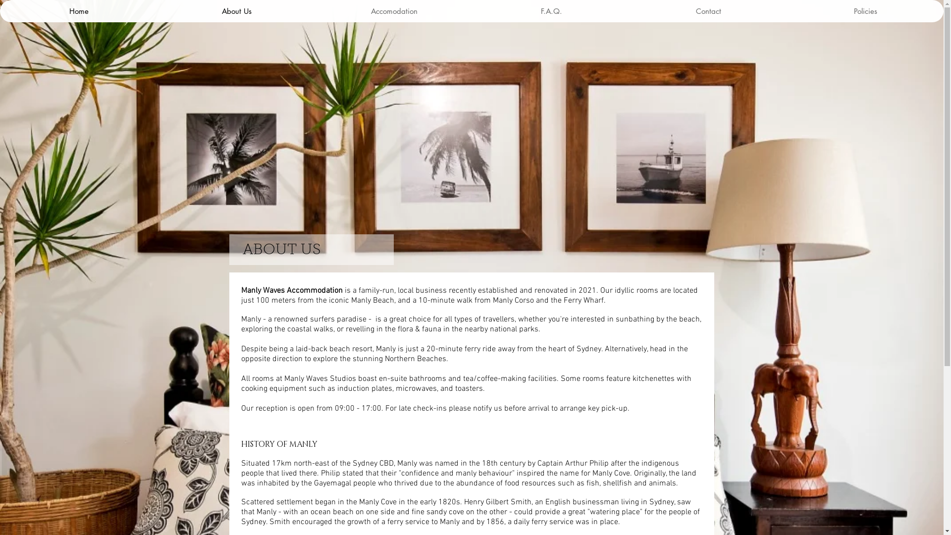  What do you see at coordinates (551, 11) in the screenshot?
I see `F.A.Q.` at bounding box center [551, 11].